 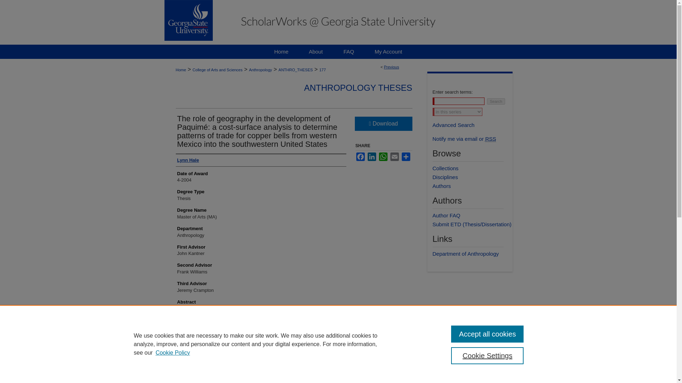 What do you see at coordinates (496, 101) in the screenshot?
I see `Search` at bounding box center [496, 101].